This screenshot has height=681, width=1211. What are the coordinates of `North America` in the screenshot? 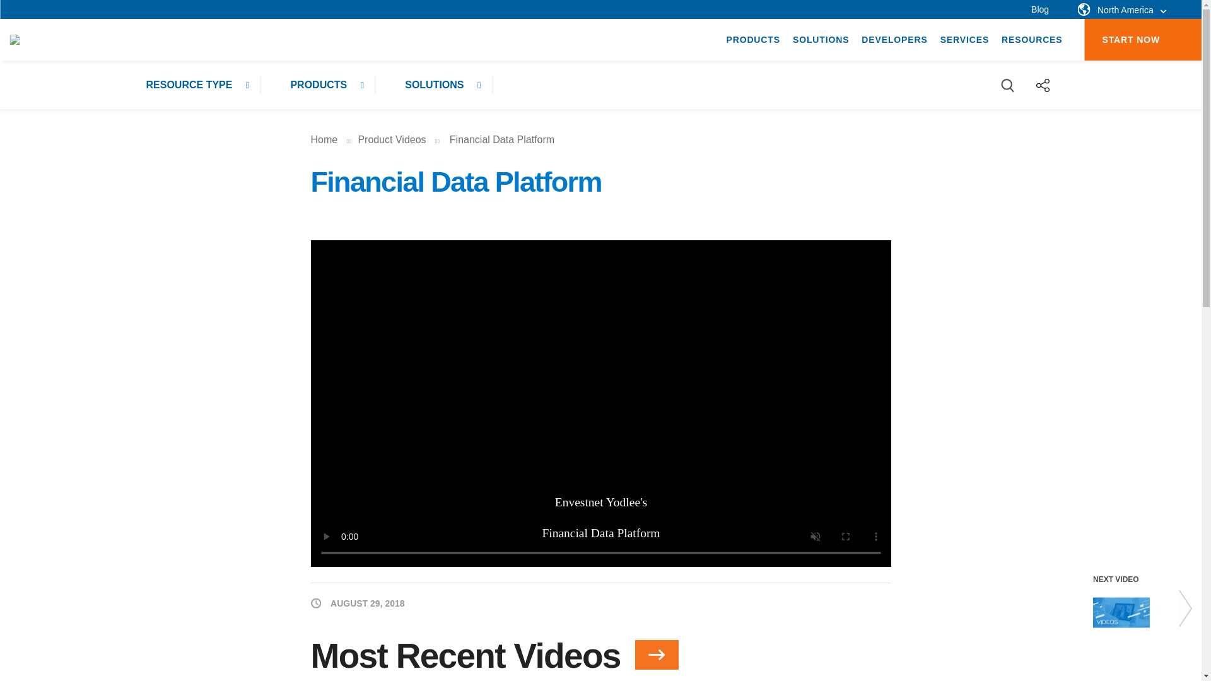 It's located at (1121, 10).